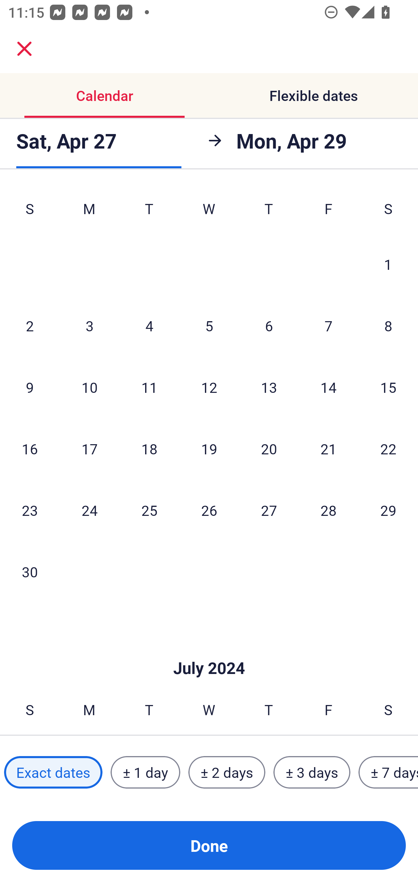  What do you see at coordinates (89, 510) in the screenshot?
I see `24 Monday, June 24, 2024` at bounding box center [89, 510].